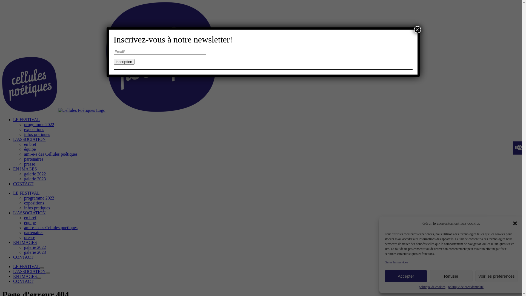  What do you see at coordinates (35, 179) in the screenshot?
I see `galerie 2023` at bounding box center [35, 179].